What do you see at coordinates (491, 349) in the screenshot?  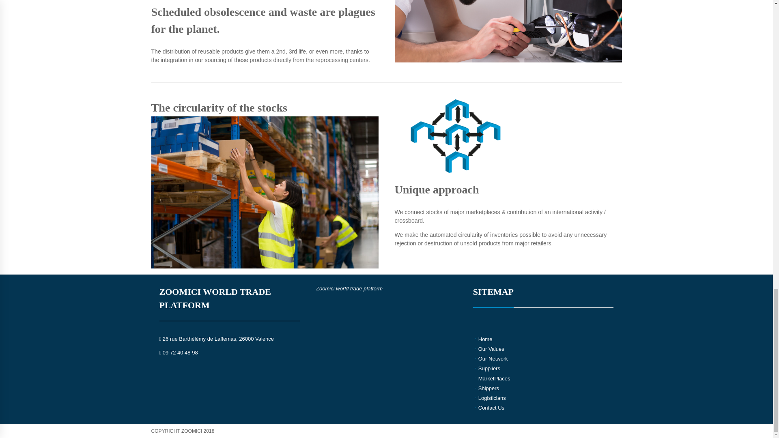 I see `Our Values` at bounding box center [491, 349].